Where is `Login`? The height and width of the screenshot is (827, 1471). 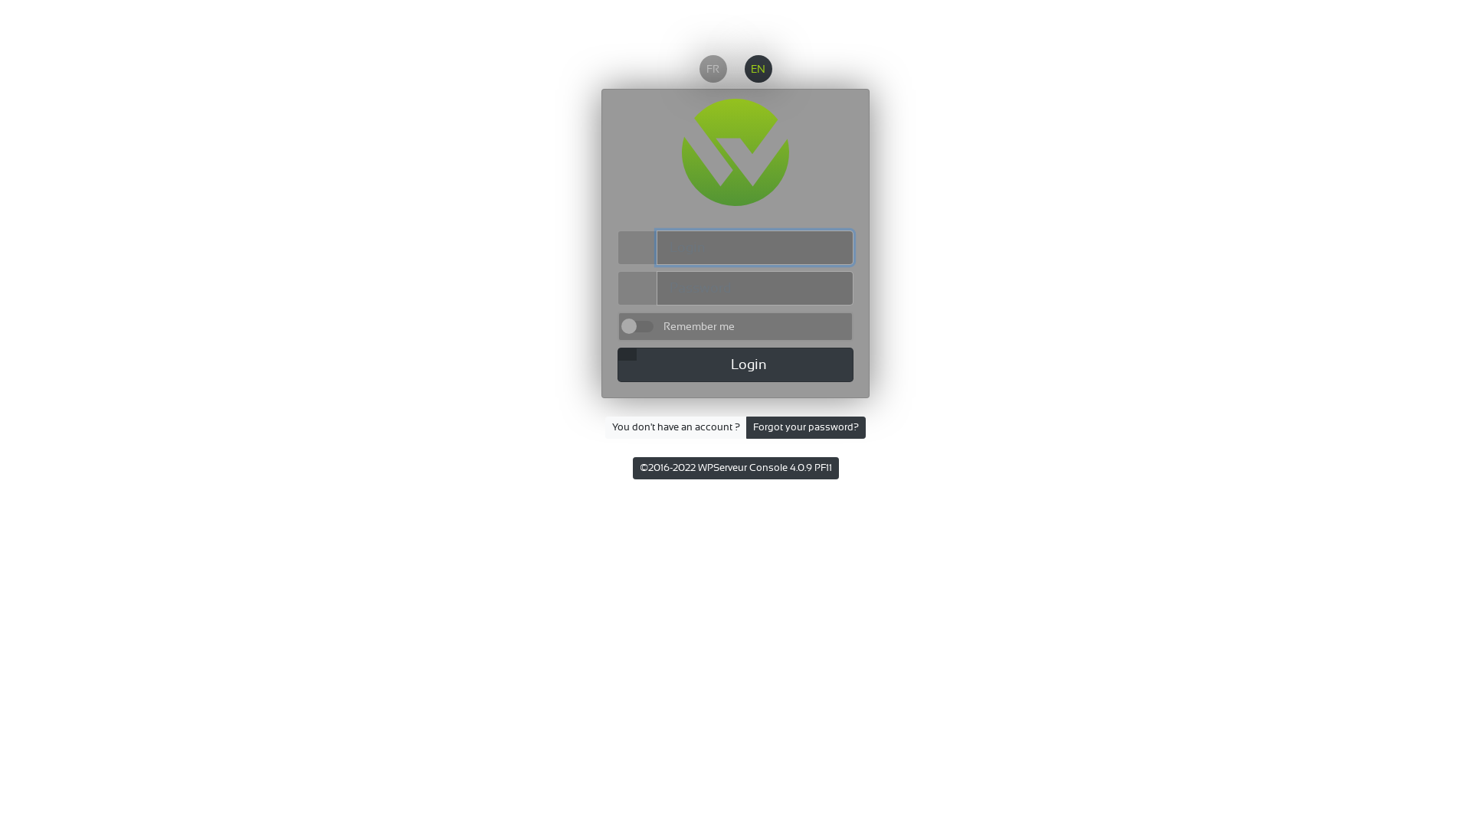 Login is located at coordinates (735, 364).